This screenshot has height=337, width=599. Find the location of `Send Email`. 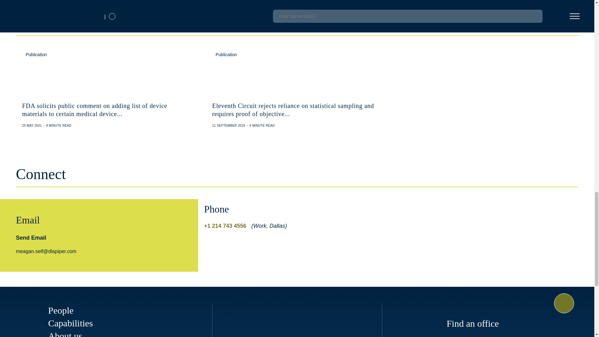

Send Email is located at coordinates (31, 238).